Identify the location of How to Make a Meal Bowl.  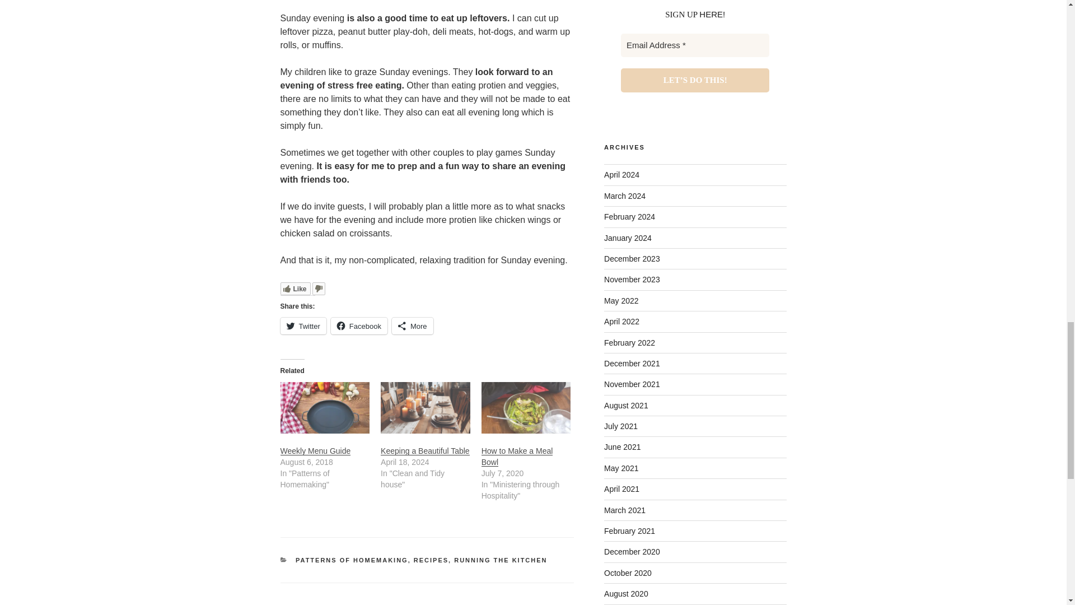
(526, 407).